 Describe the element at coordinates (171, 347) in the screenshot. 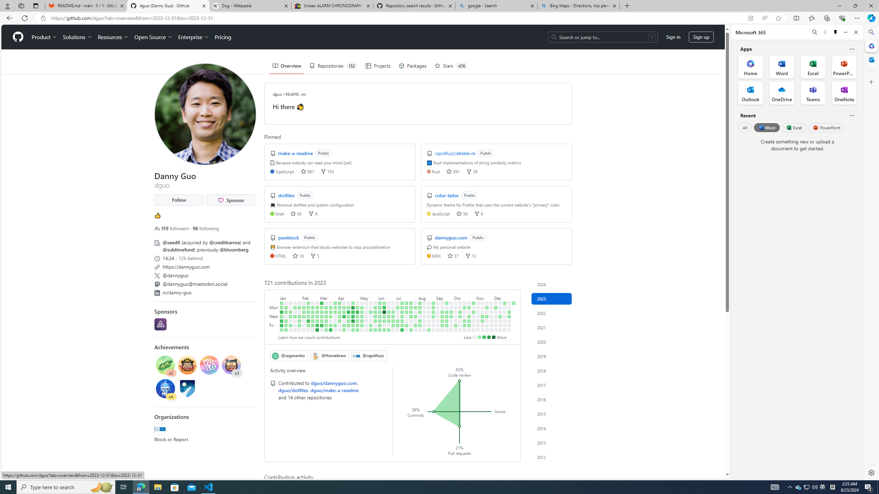

I see `Achievements` at that location.